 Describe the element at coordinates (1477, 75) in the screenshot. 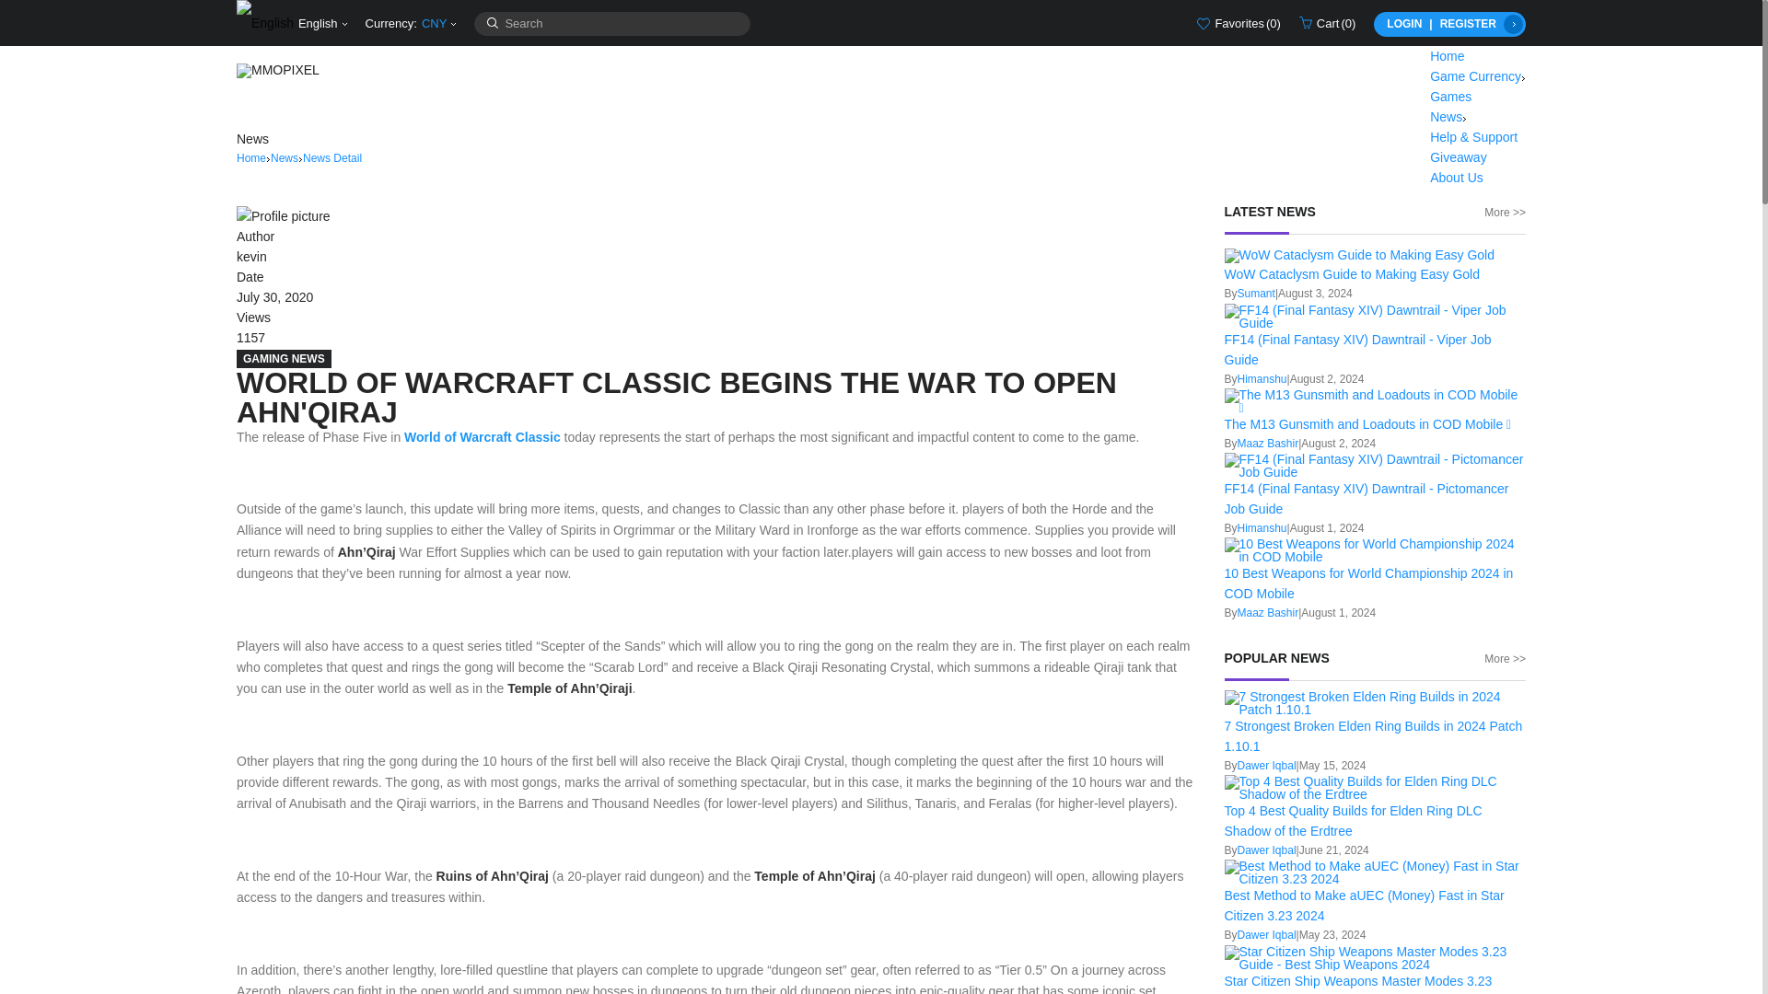

I see `Game Currency` at that location.